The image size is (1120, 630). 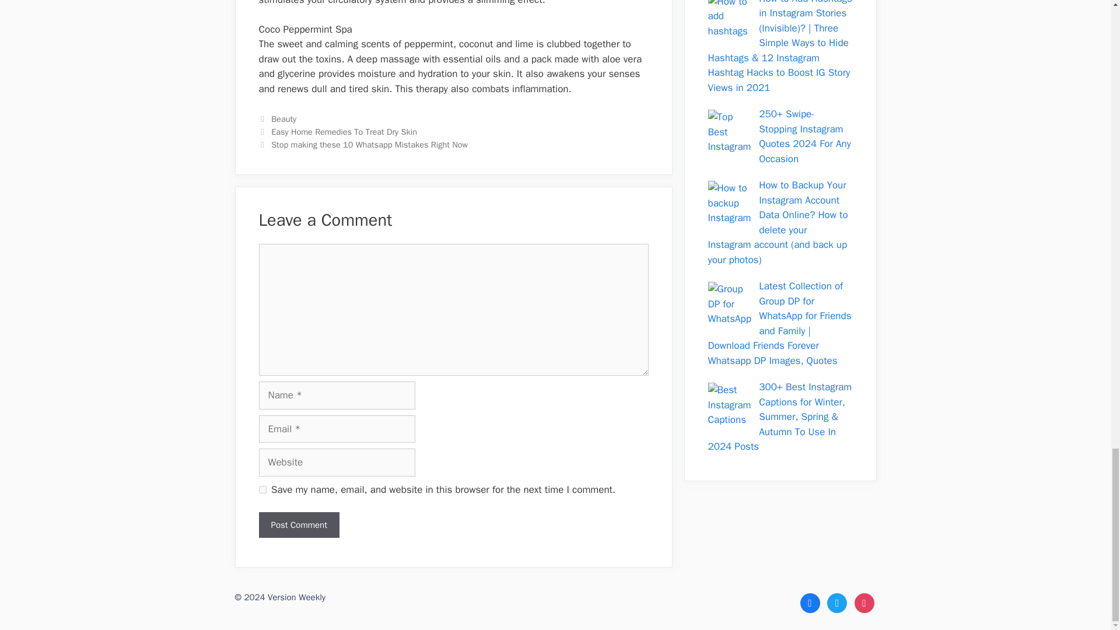 I want to click on yes, so click(x=262, y=489).